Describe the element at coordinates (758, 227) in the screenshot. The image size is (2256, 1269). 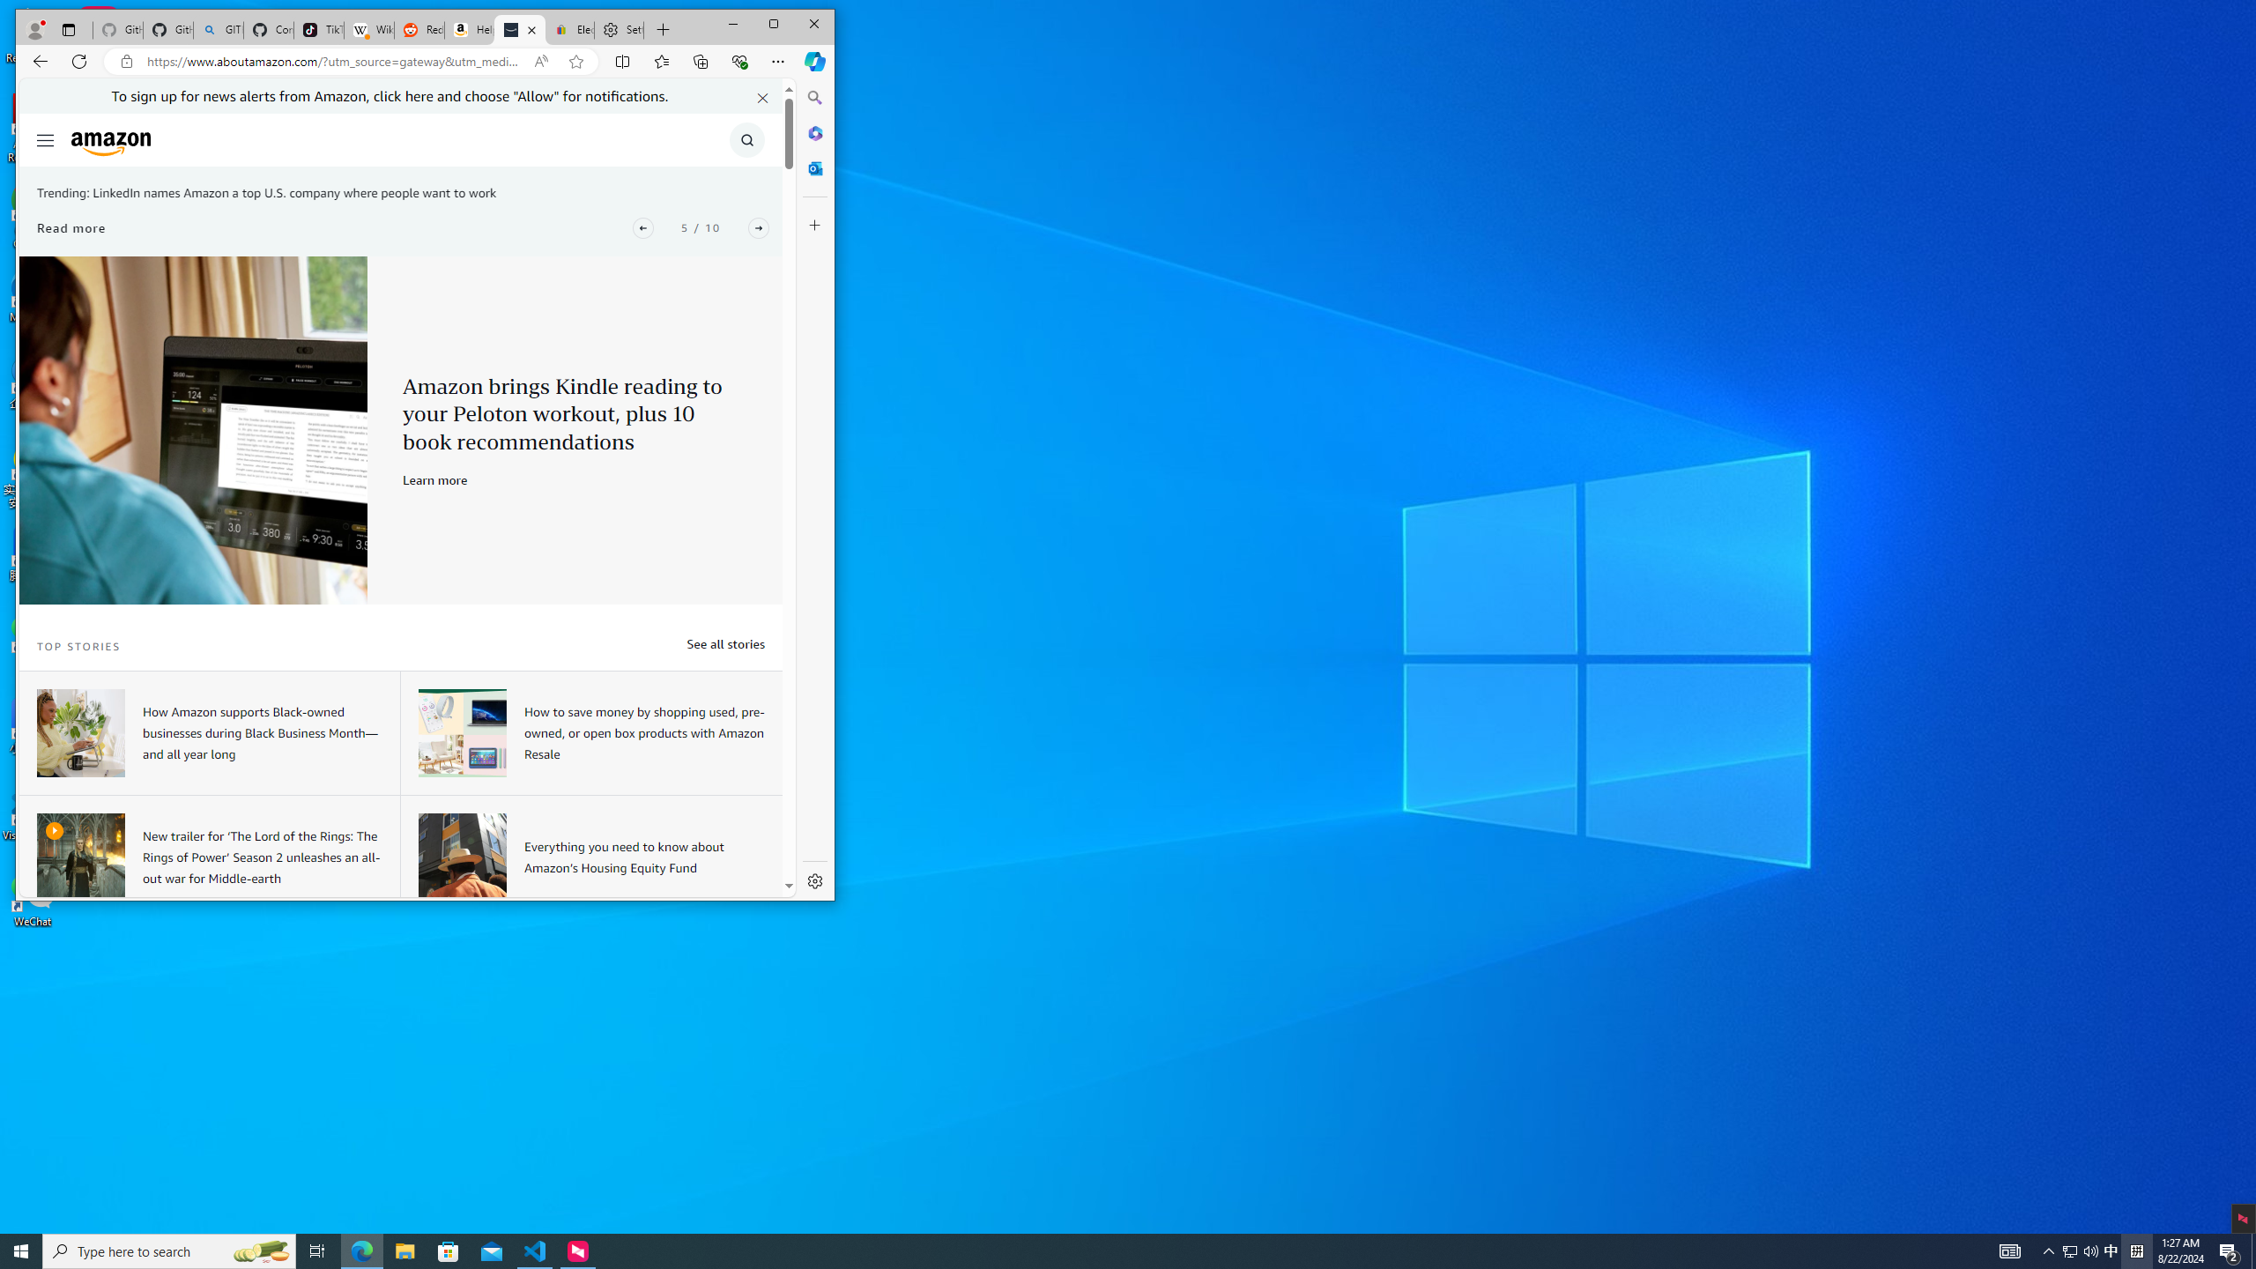
I see `Next` at that location.